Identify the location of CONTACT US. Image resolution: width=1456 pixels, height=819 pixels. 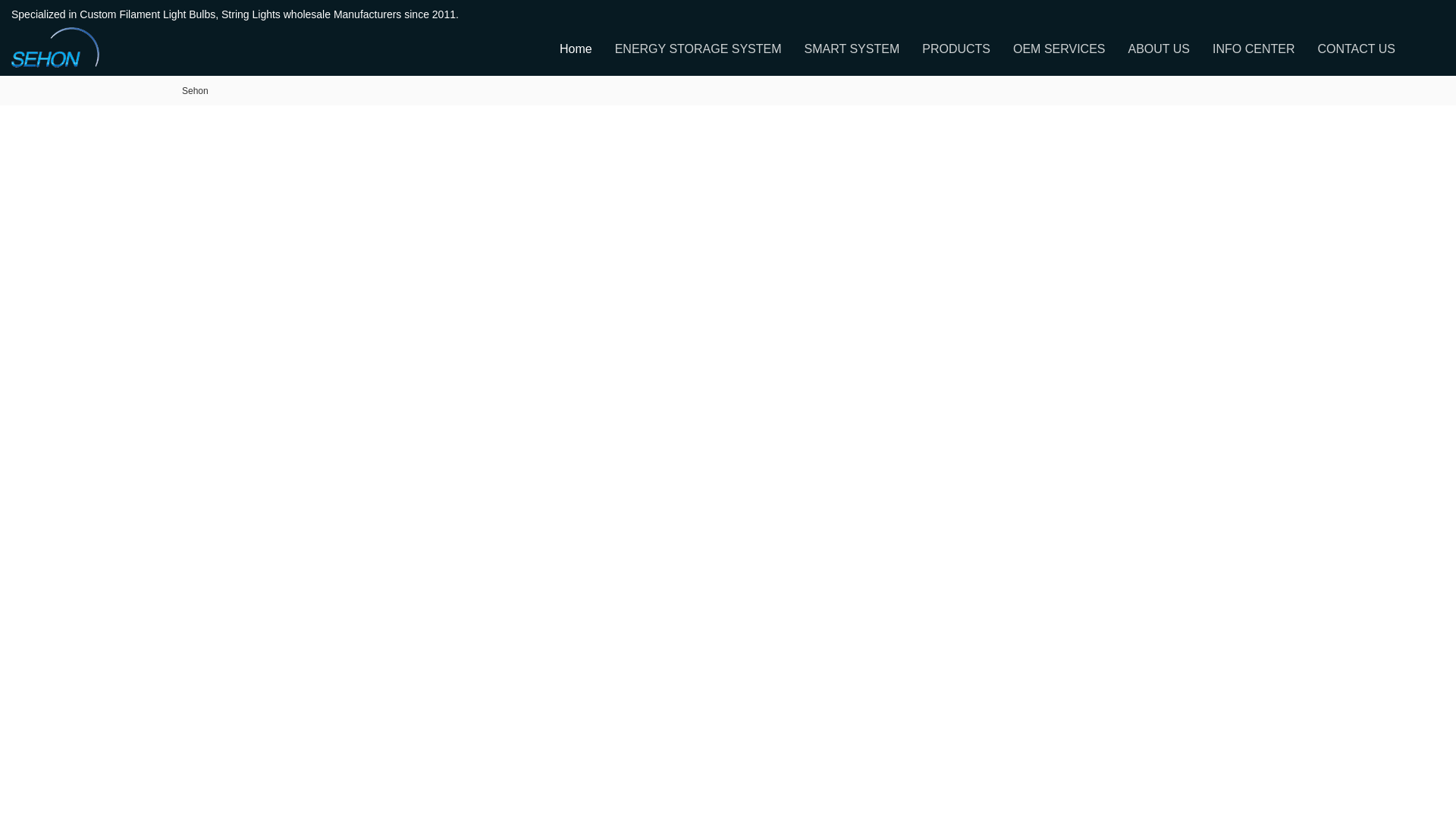
(1356, 49).